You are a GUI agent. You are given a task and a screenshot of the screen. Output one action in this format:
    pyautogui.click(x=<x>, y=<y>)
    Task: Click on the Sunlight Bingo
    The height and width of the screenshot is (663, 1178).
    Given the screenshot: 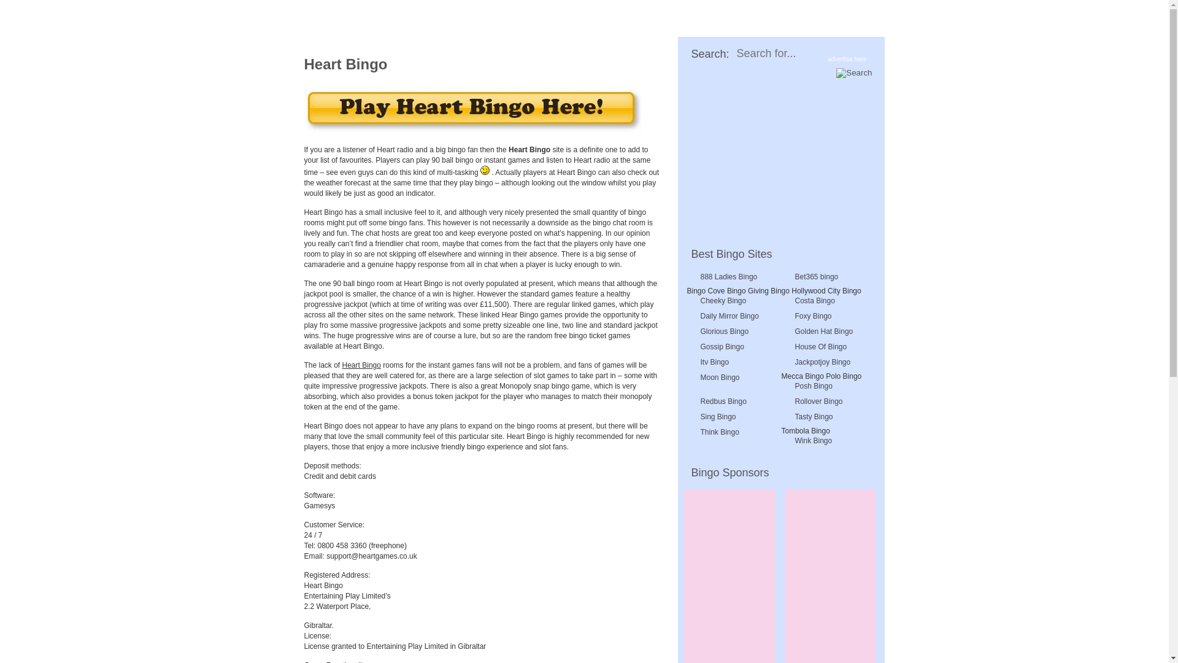 What is the action you would take?
    pyautogui.click(x=428, y=45)
    